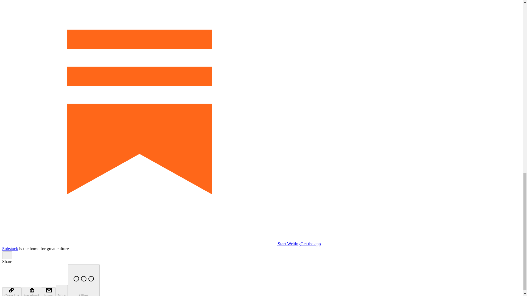  I want to click on Start Writing, so click(151, 244).